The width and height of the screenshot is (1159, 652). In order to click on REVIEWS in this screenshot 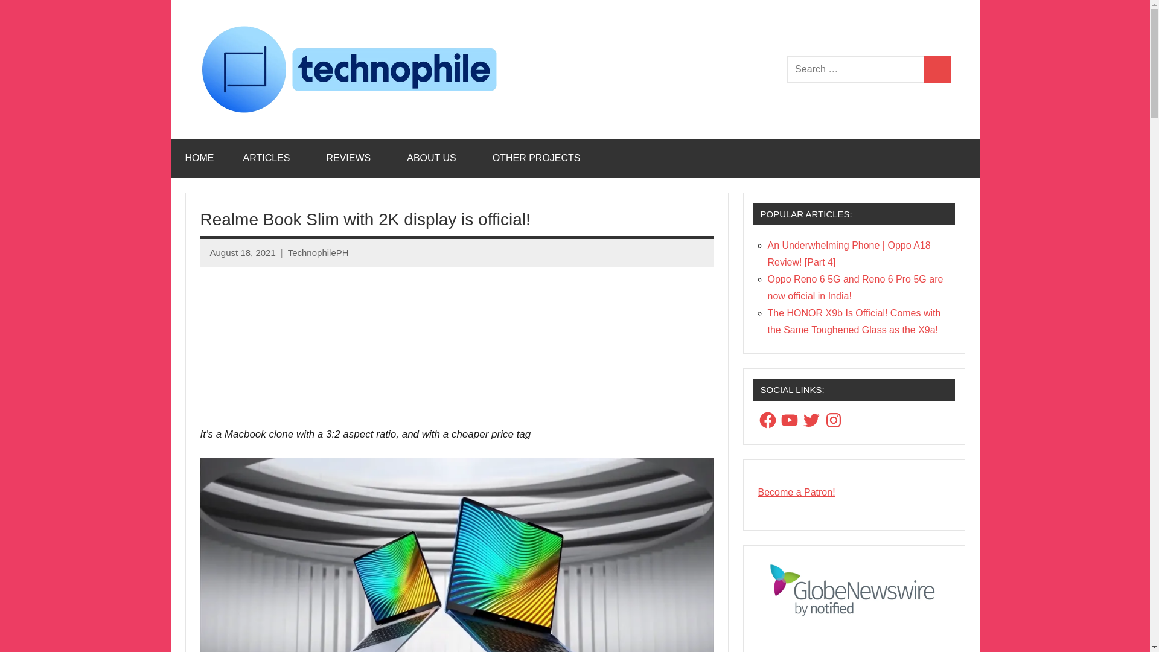, I will do `click(352, 158)`.